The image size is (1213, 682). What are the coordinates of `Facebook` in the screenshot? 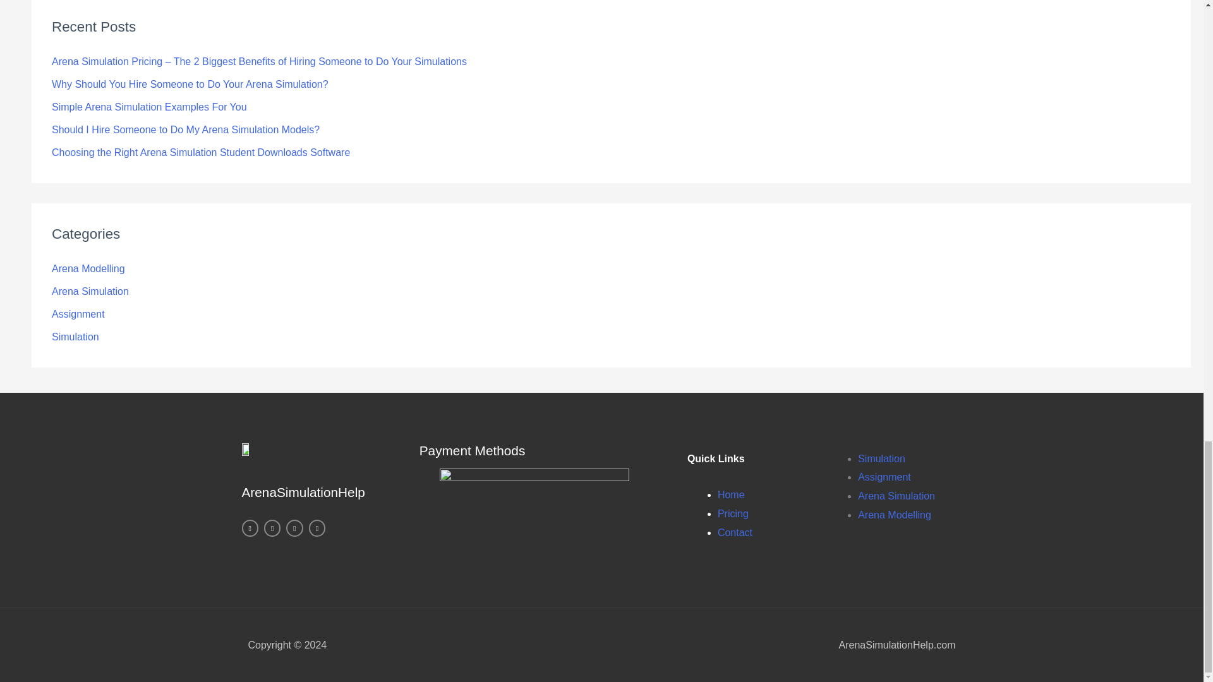 It's located at (317, 527).